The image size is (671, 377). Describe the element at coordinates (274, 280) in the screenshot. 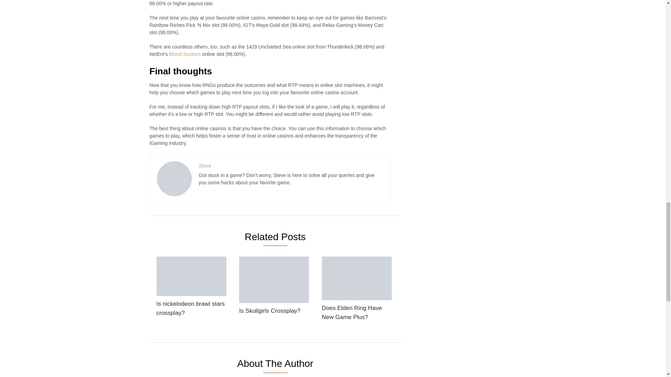

I see `Is Skullgirls Crossplay? 4` at that location.